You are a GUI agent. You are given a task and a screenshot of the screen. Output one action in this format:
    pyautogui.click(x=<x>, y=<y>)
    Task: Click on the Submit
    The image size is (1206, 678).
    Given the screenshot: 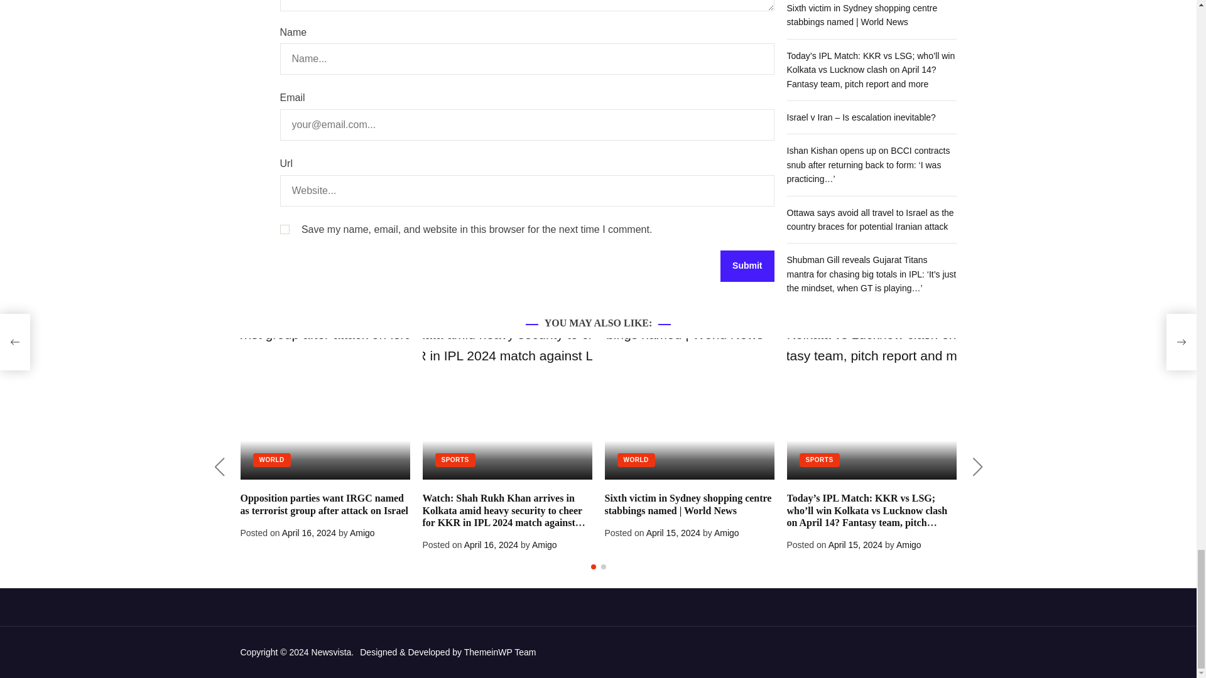 What is the action you would take?
    pyautogui.click(x=747, y=266)
    